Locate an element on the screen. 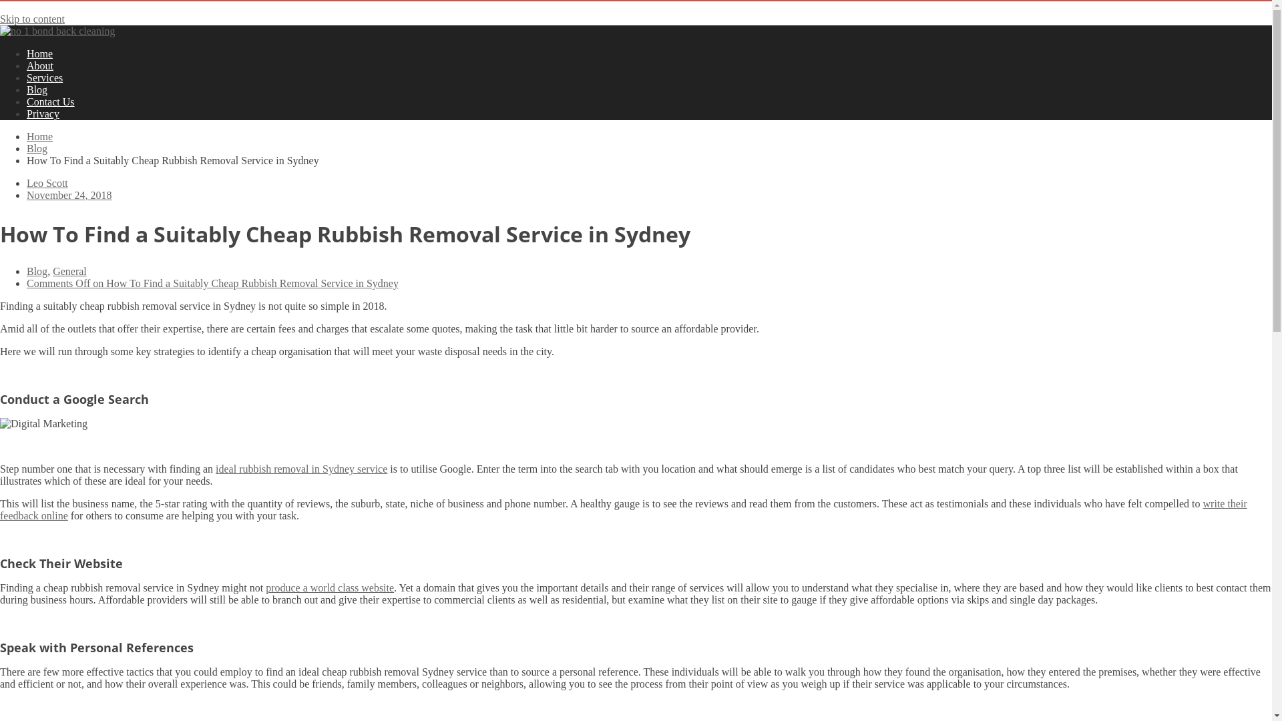  Contact Us is located at coordinates (51, 101).